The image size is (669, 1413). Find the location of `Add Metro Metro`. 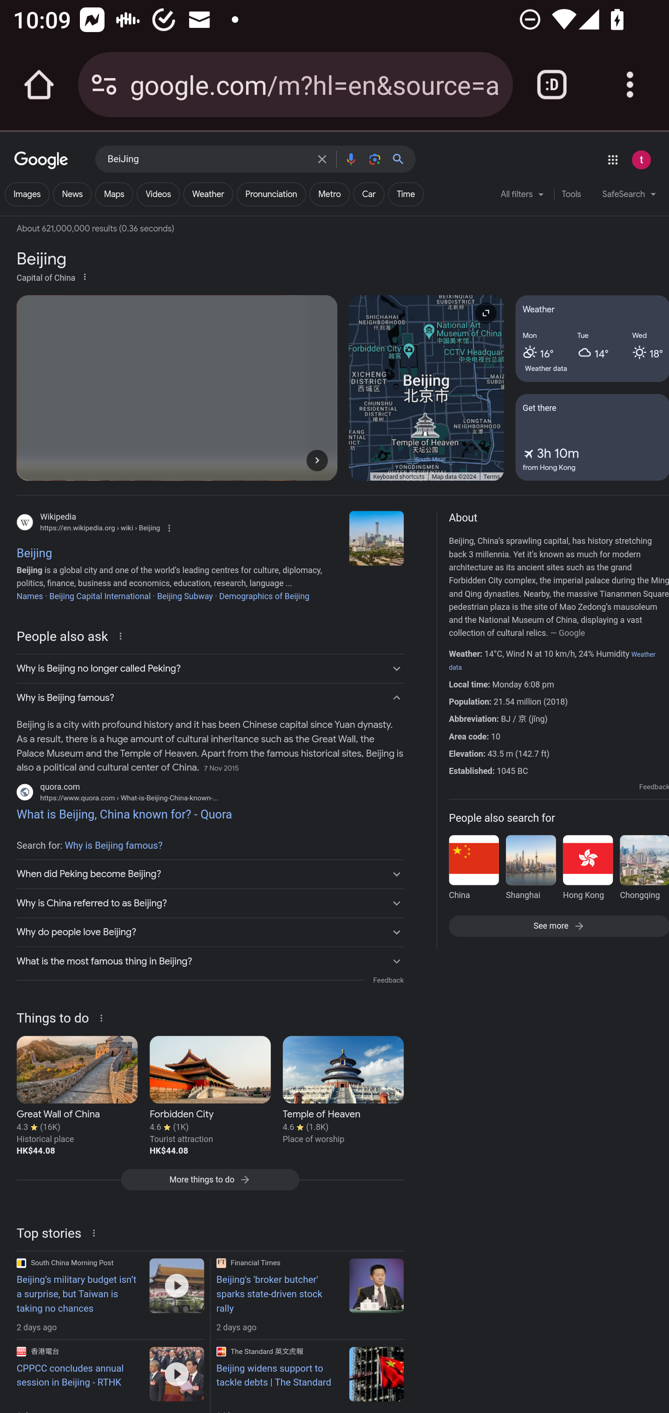

Add Metro Metro is located at coordinates (330, 194).